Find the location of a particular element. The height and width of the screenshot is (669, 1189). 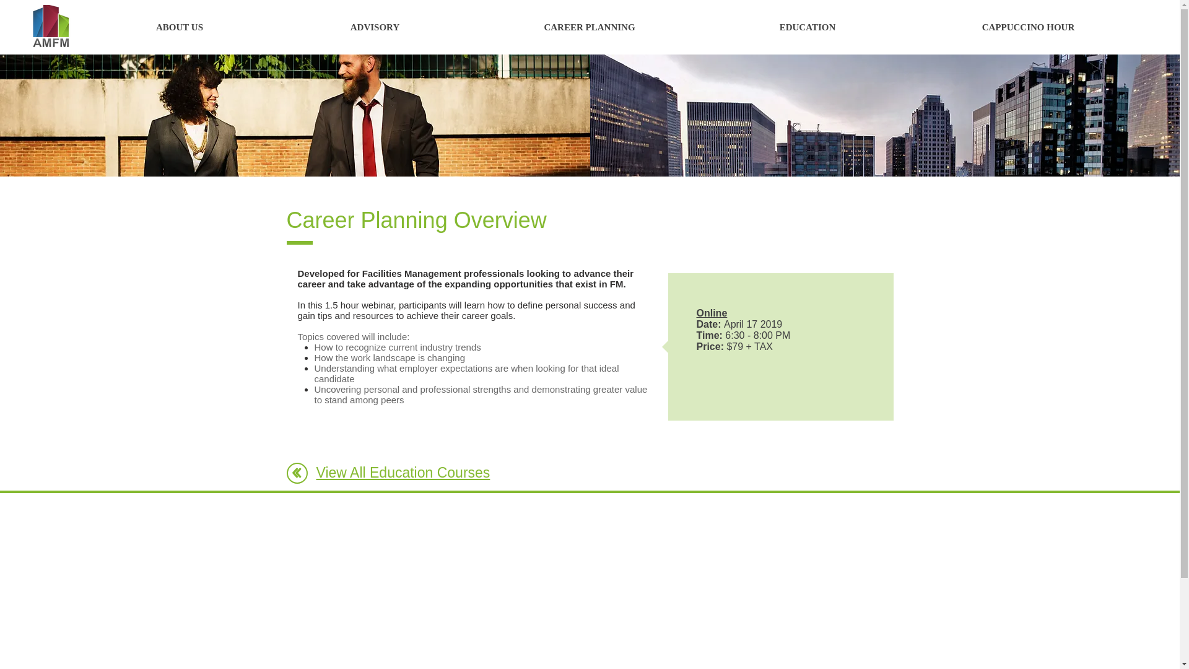

CAREER PLANNING is located at coordinates (589, 27).